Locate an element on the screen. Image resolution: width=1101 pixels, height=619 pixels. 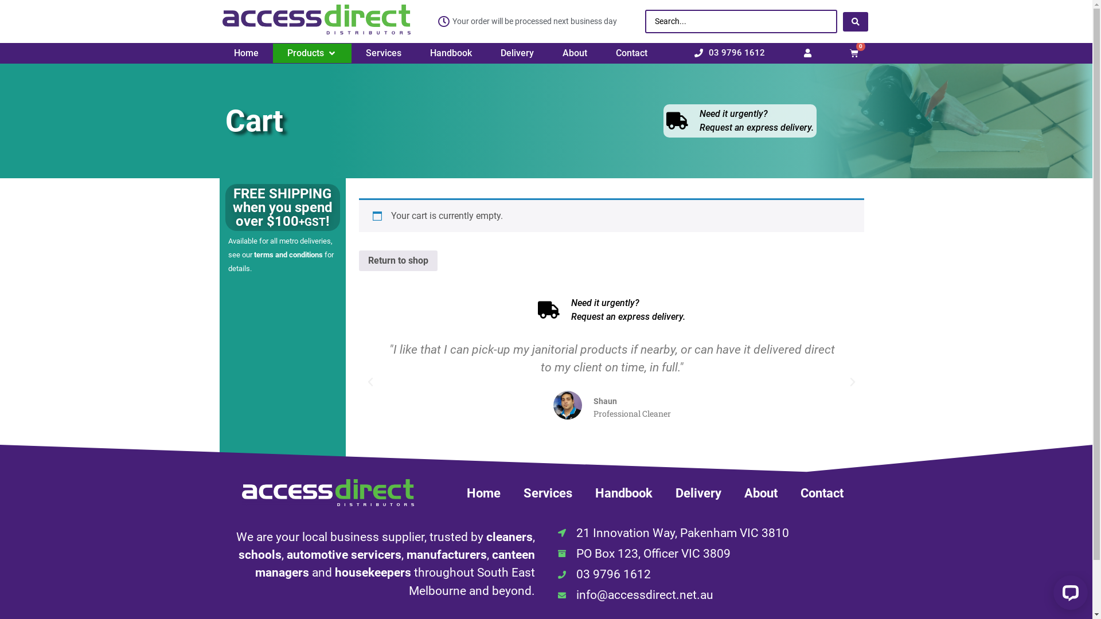
Return to shop is located at coordinates (398, 261).